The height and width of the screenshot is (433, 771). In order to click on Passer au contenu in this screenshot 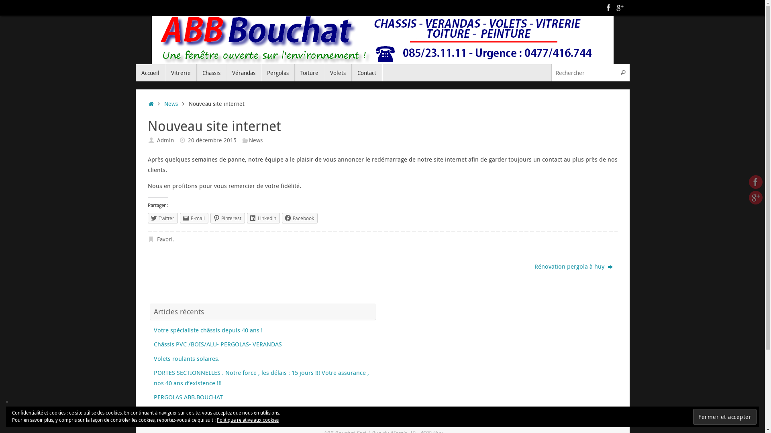, I will do `click(135, 76)`.